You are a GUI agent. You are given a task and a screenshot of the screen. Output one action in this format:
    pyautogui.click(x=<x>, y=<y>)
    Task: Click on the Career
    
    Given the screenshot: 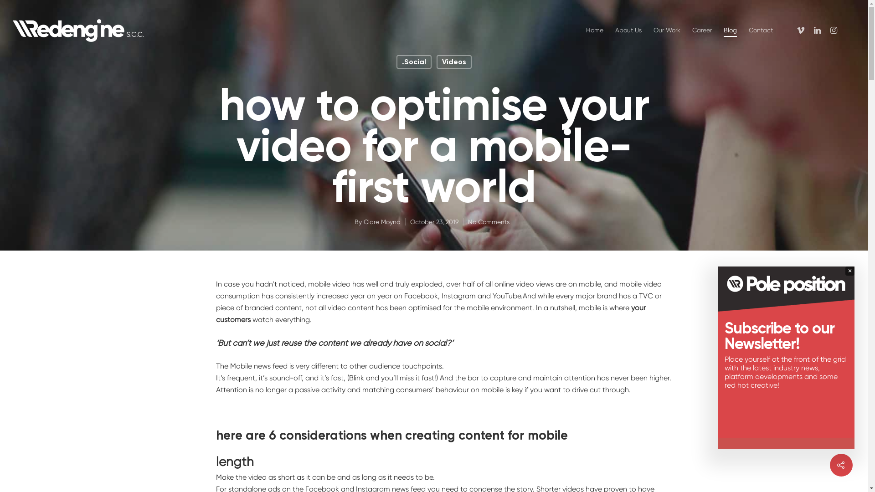 What is the action you would take?
    pyautogui.click(x=702, y=31)
    